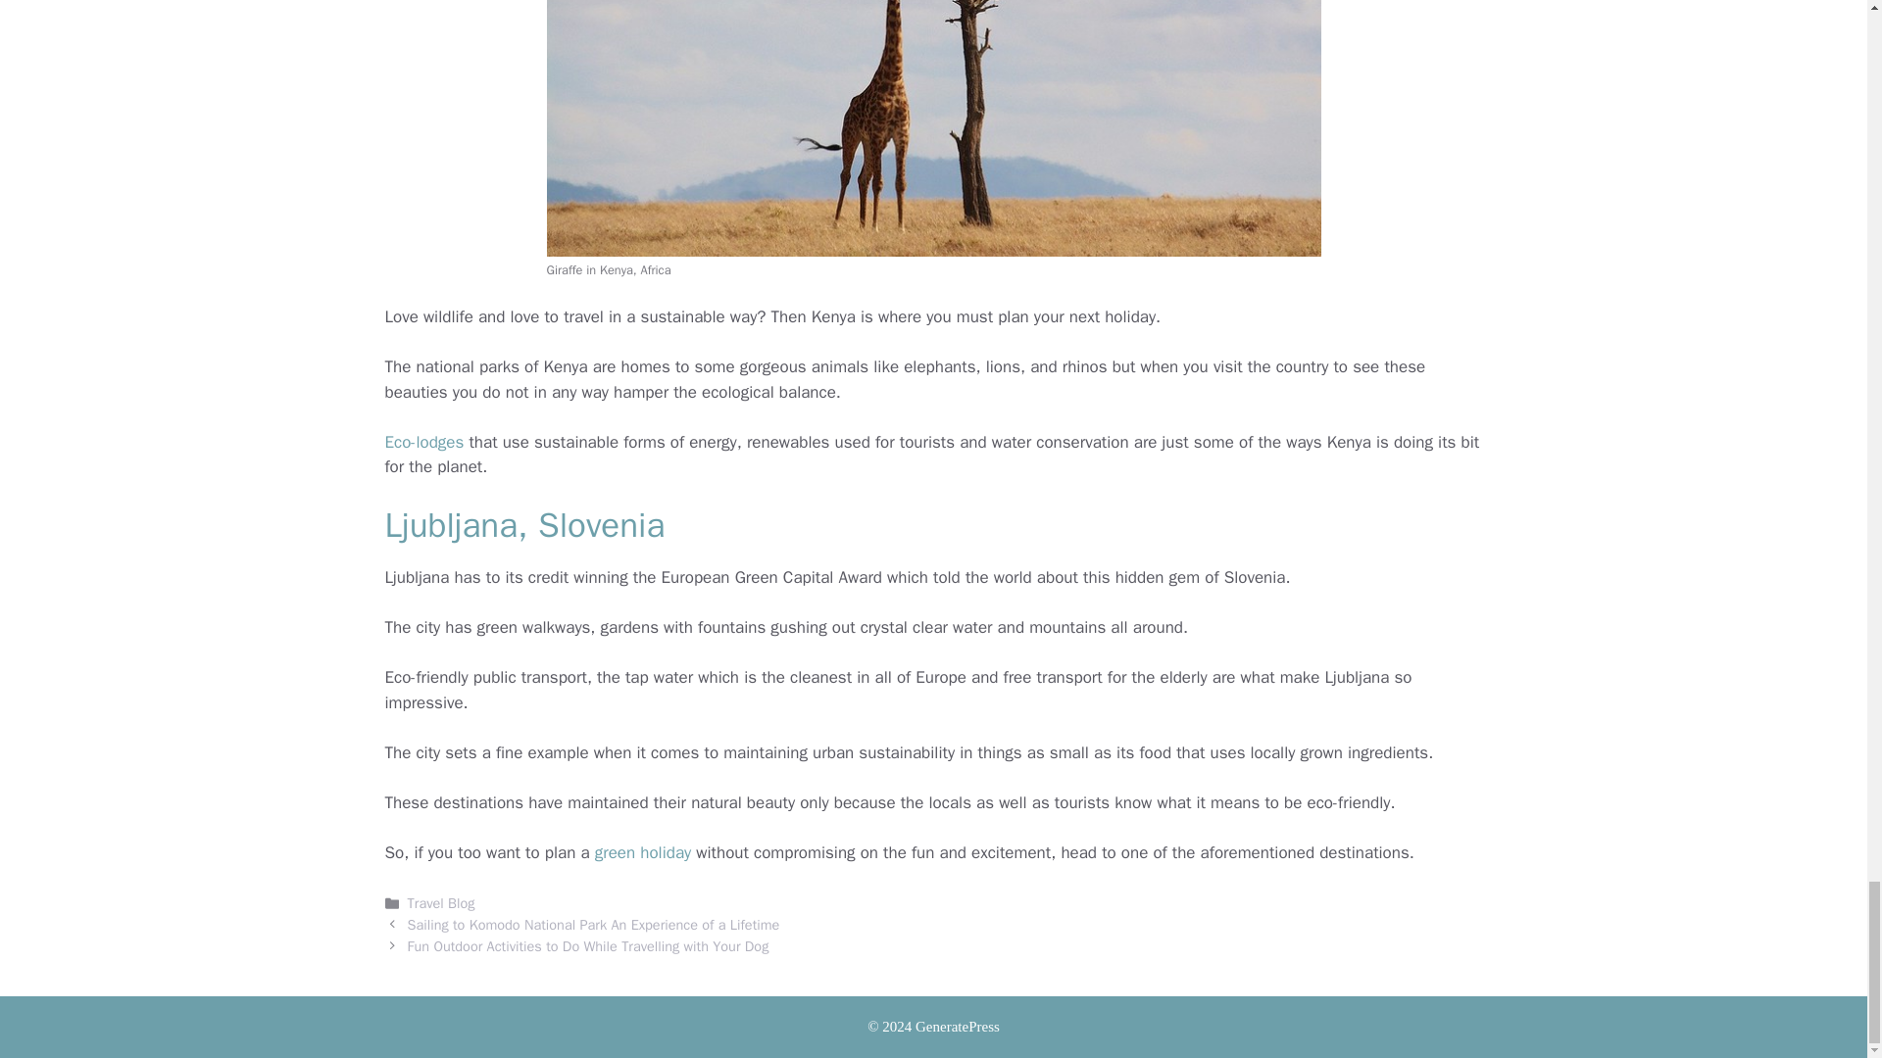 The height and width of the screenshot is (1058, 1882). I want to click on Travel Blog, so click(441, 902).